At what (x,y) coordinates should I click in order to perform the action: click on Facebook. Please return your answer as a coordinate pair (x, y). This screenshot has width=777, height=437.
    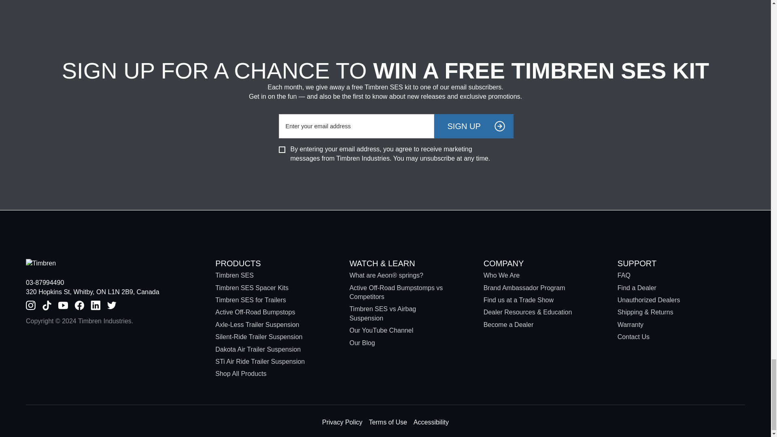
    Looking at the image, I should click on (79, 305).